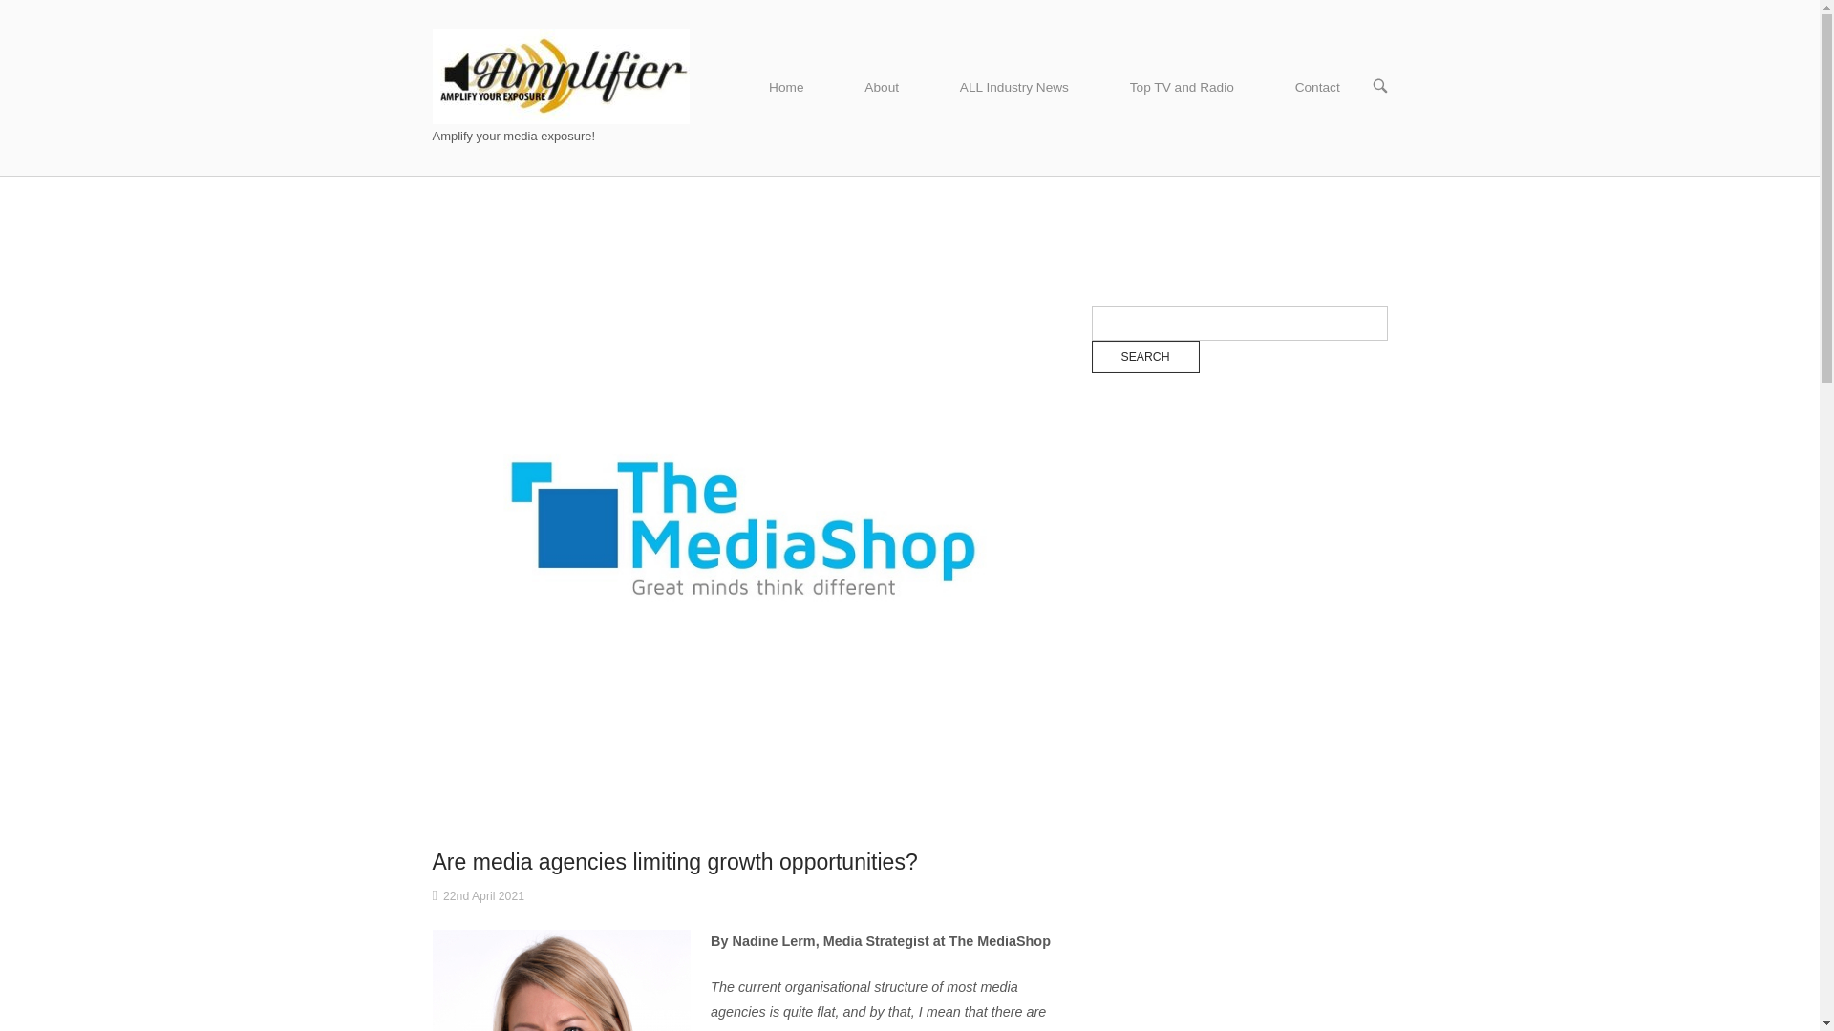 This screenshot has width=1834, height=1031. I want to click on Home, so click(786, 88).